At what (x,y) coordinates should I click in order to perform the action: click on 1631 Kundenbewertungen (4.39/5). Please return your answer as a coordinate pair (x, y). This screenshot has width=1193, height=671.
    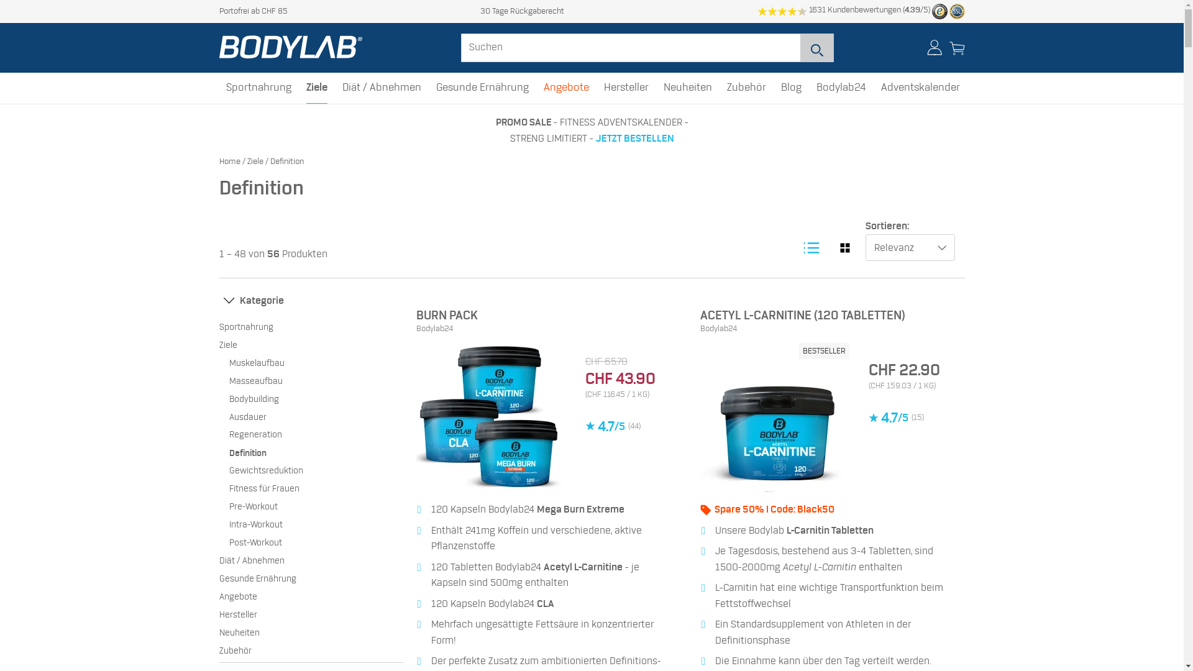
    Looking at the image, I should click on (844, 10).